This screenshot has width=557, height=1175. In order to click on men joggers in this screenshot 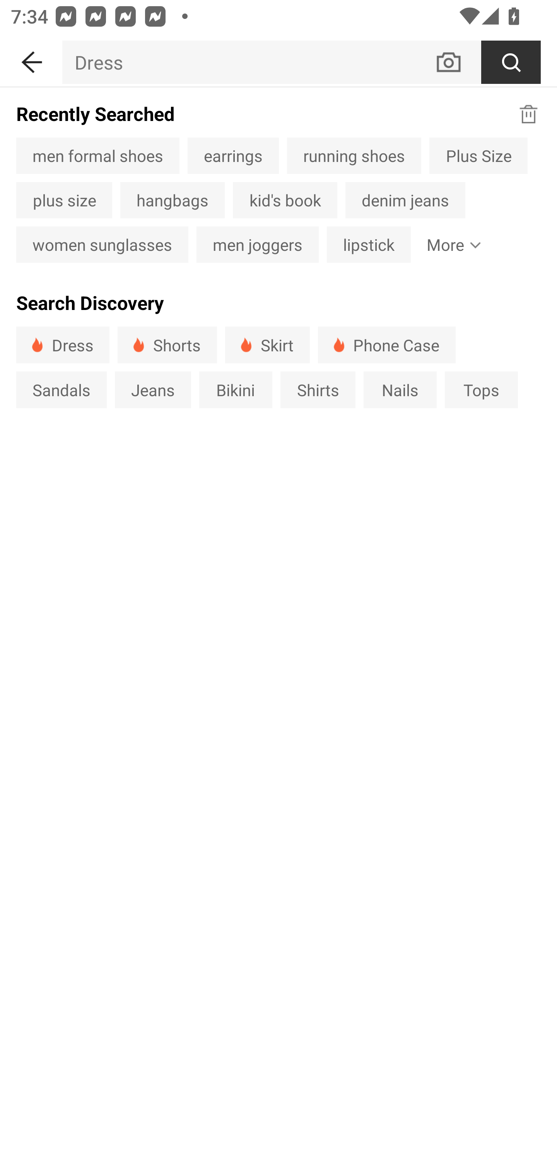, I will do `click(258, 245)`.